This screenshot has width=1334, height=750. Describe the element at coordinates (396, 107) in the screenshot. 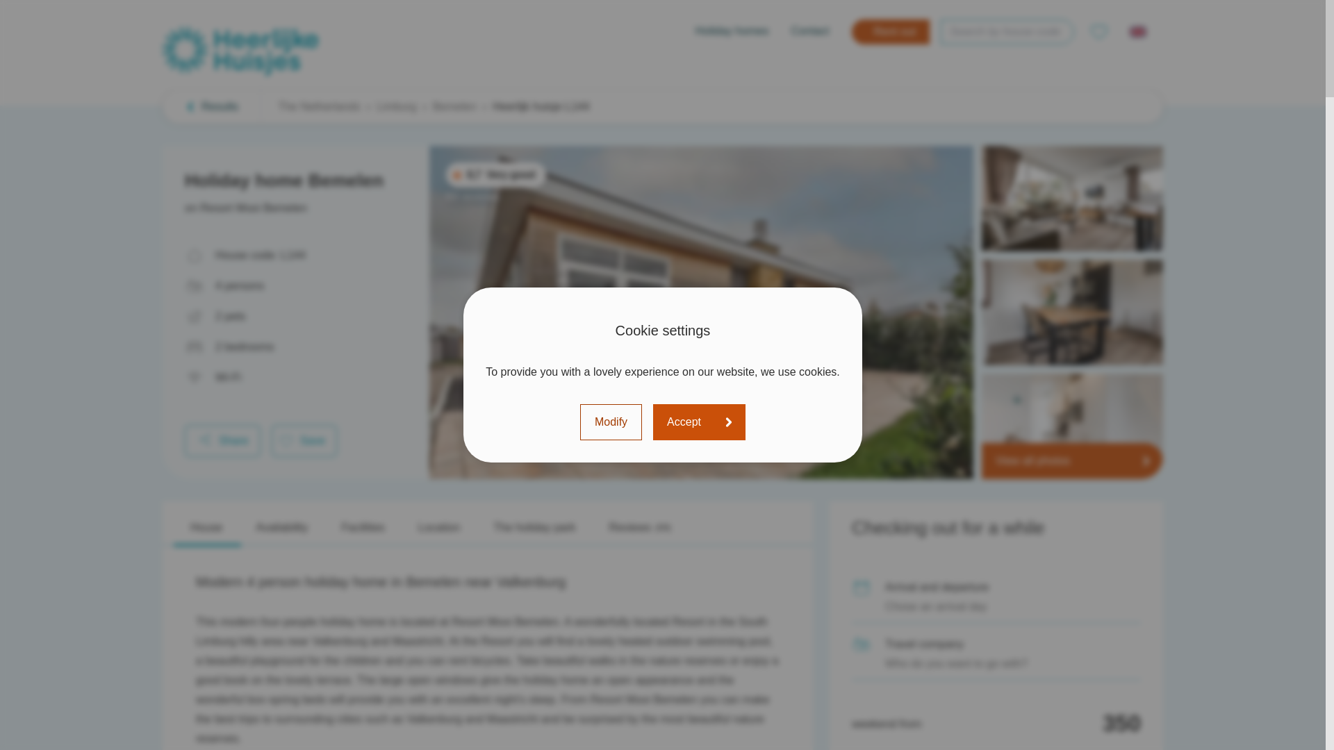

I see `Limburg` at that location.